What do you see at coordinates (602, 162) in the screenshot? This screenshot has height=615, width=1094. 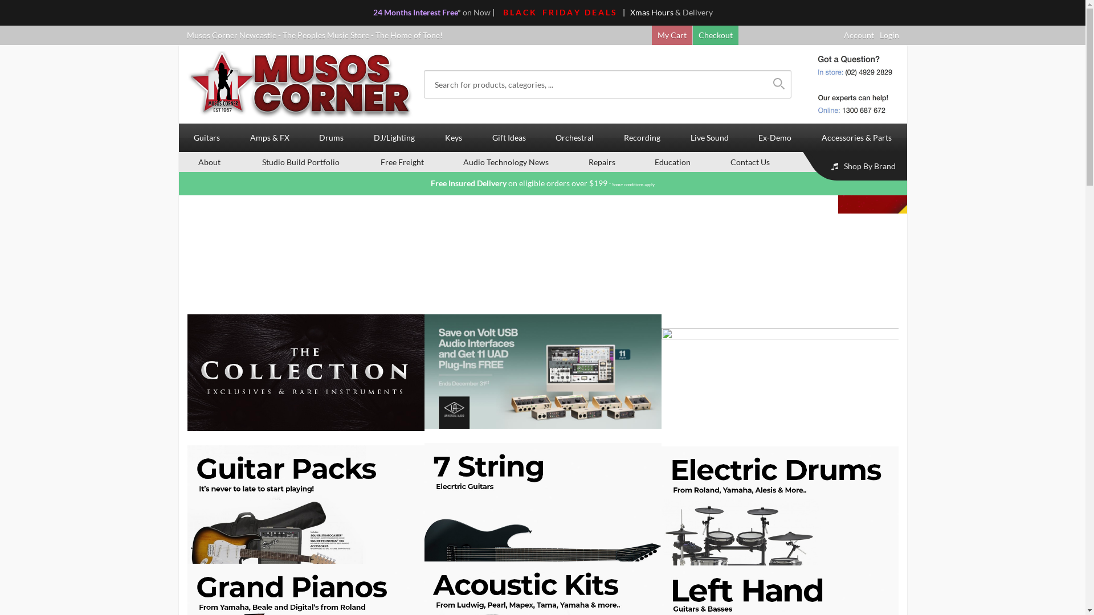 I see `Repairs` at bounding box center [602, 162].